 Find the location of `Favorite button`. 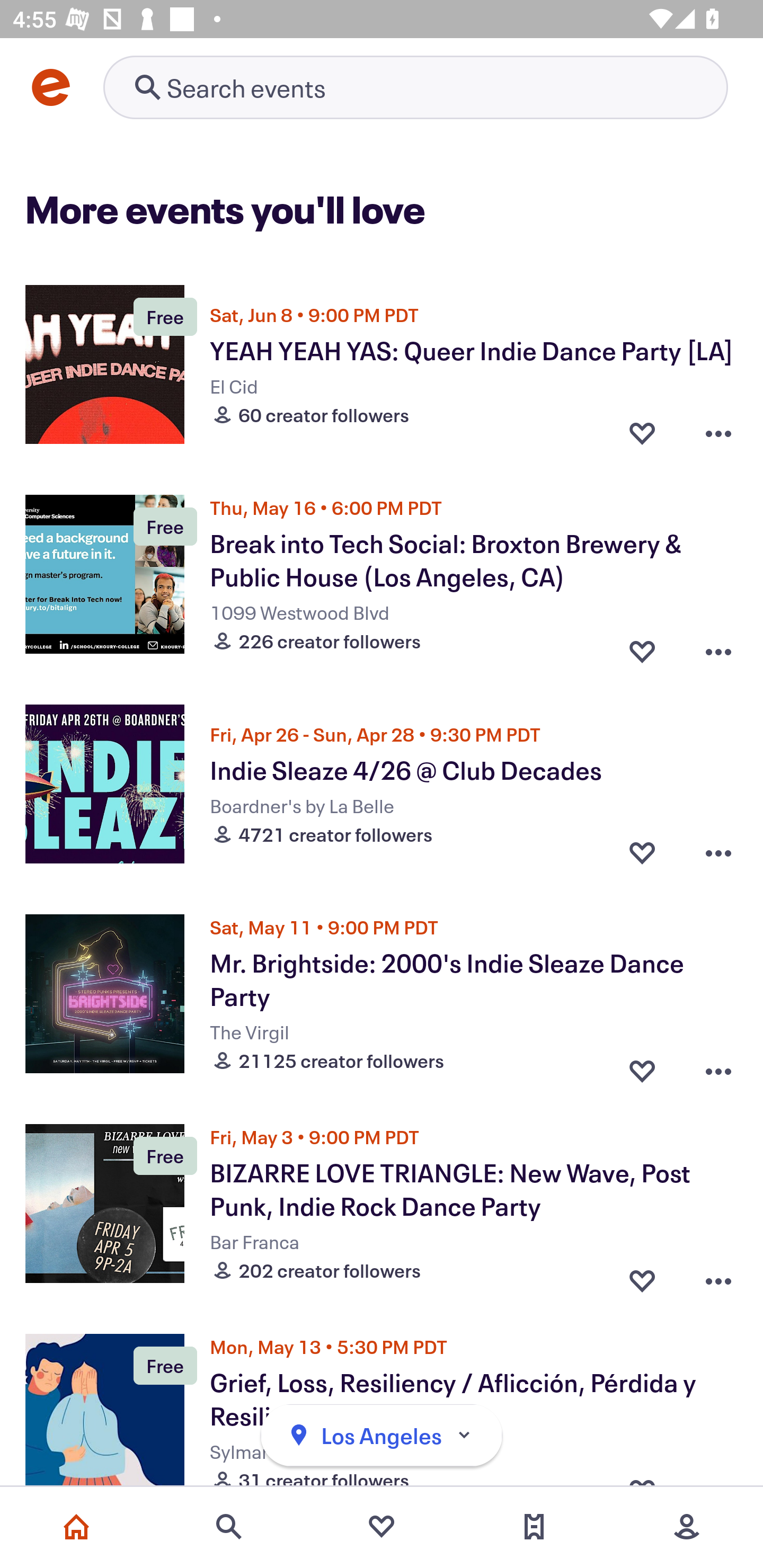

Favorite button is located at coordinates (642, 432).